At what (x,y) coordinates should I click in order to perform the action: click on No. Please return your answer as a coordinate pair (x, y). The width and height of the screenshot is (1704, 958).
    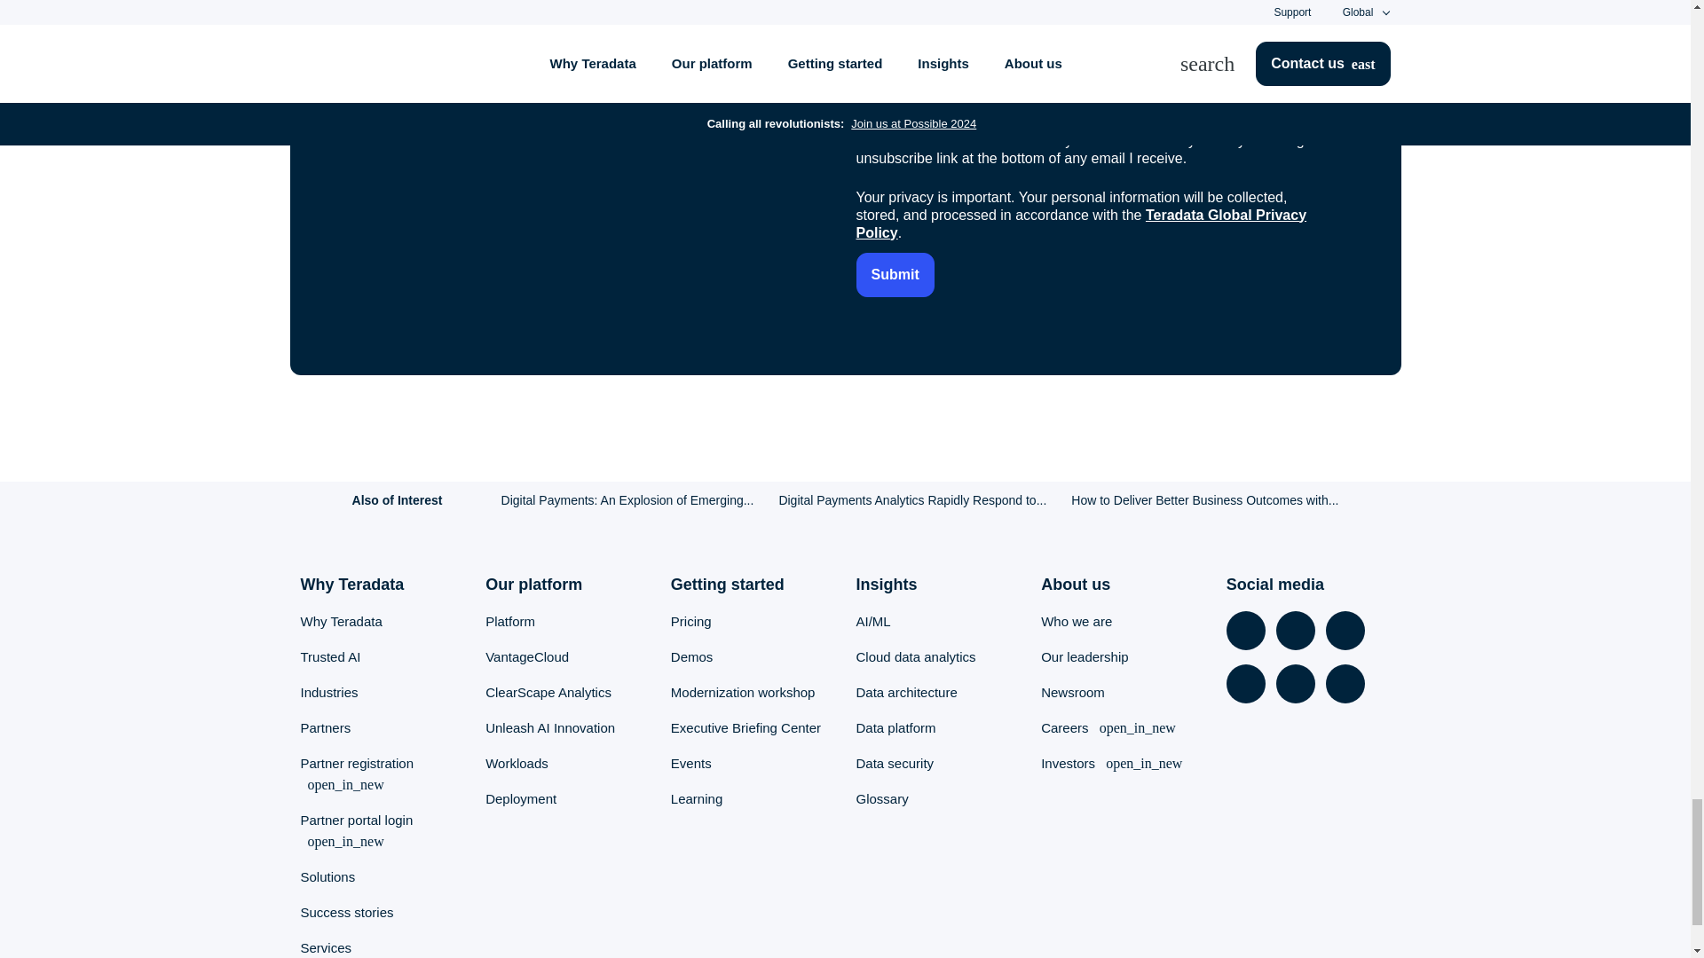
    Looking at the image, I should click on (928, 62).